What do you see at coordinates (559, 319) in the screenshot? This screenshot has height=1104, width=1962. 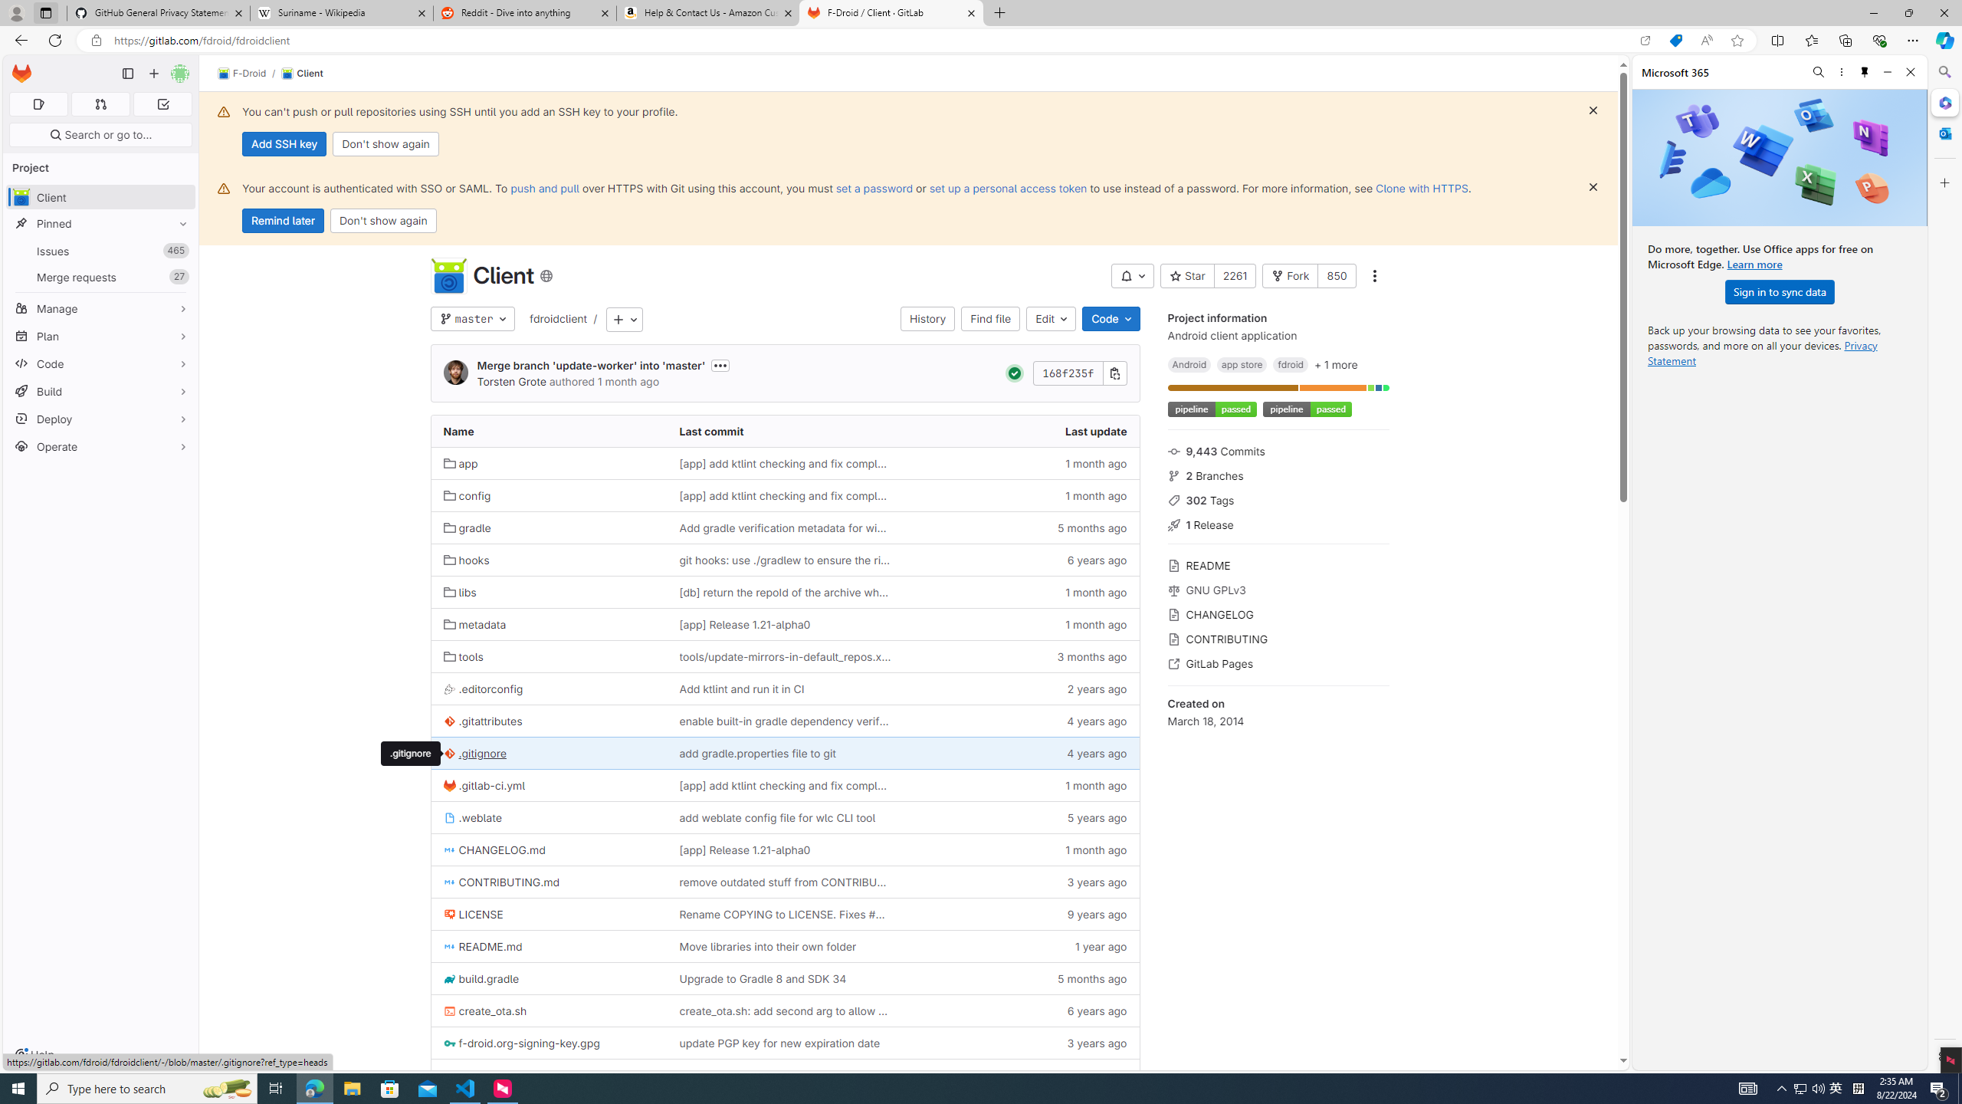 I see `fdroidclient` at bounding box center [559, 319].